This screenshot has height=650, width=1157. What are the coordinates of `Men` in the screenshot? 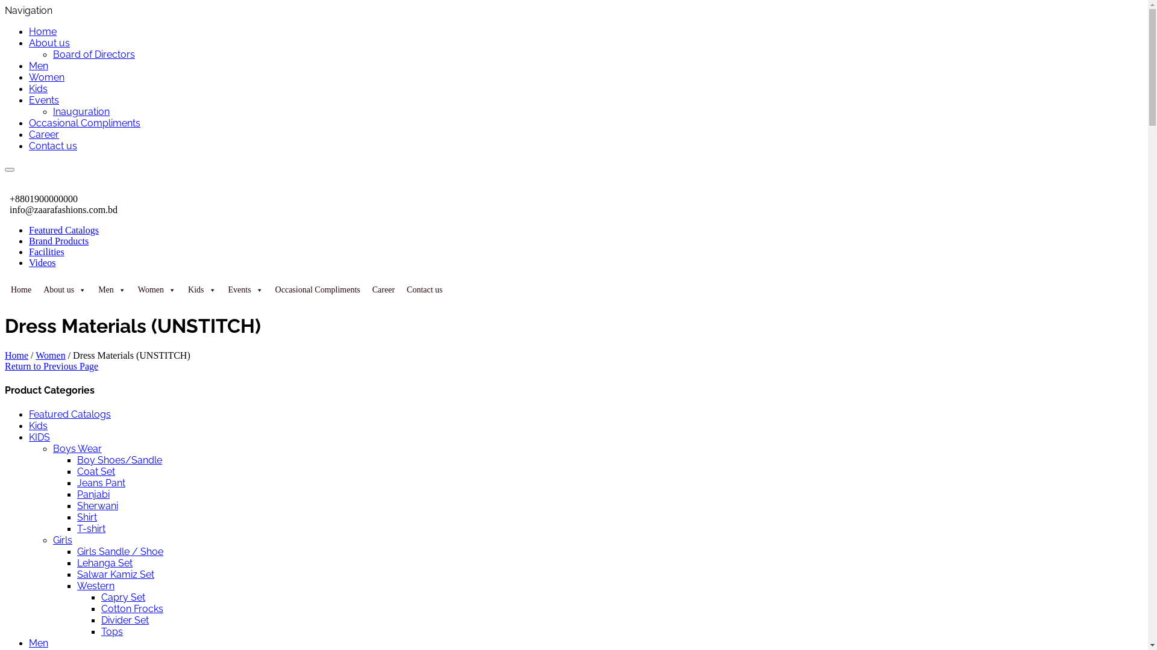 It's located at (39, 66).